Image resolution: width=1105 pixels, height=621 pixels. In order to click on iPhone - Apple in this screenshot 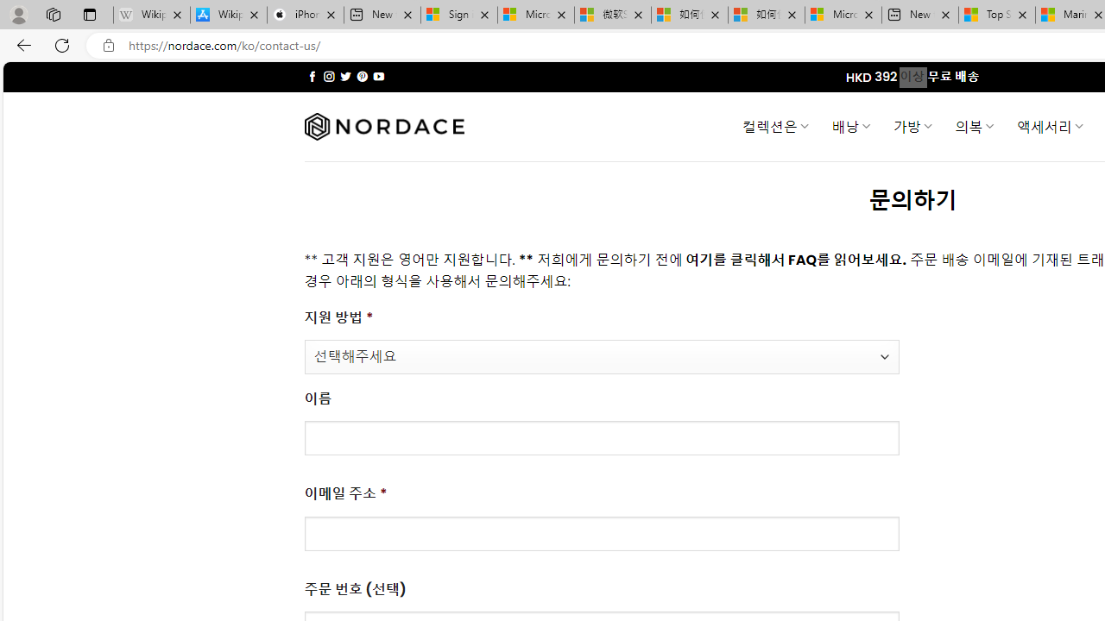, I will do `click(306, 16)`.